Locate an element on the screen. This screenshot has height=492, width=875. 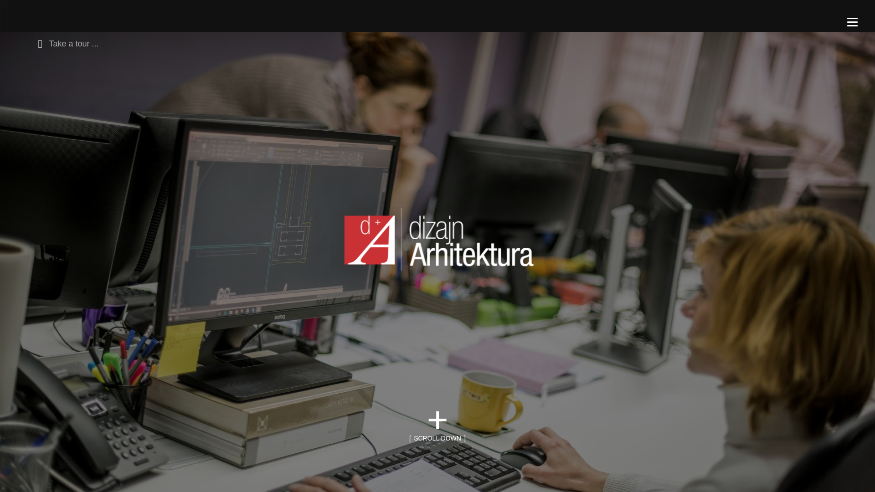
Take a tour ... is located at coordinates (66, 42).